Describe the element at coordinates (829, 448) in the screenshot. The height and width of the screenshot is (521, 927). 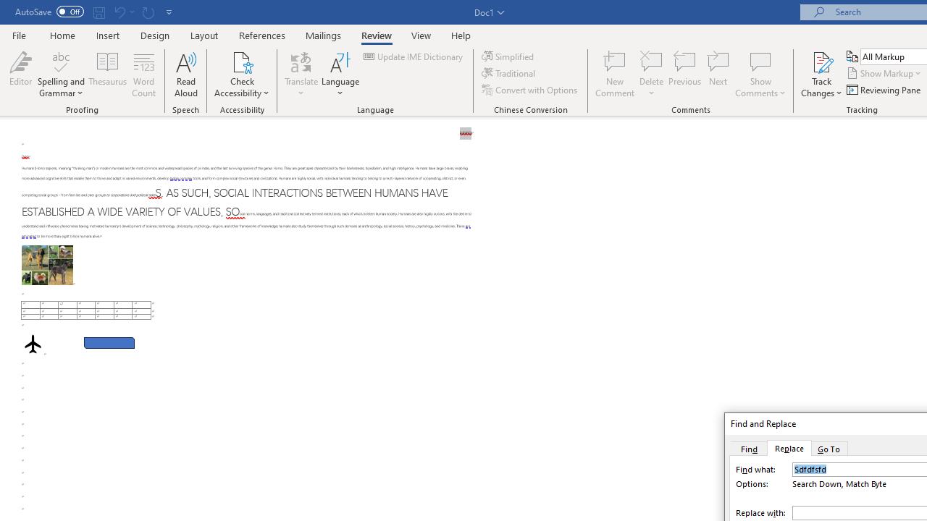
I see `Go To` at that location.